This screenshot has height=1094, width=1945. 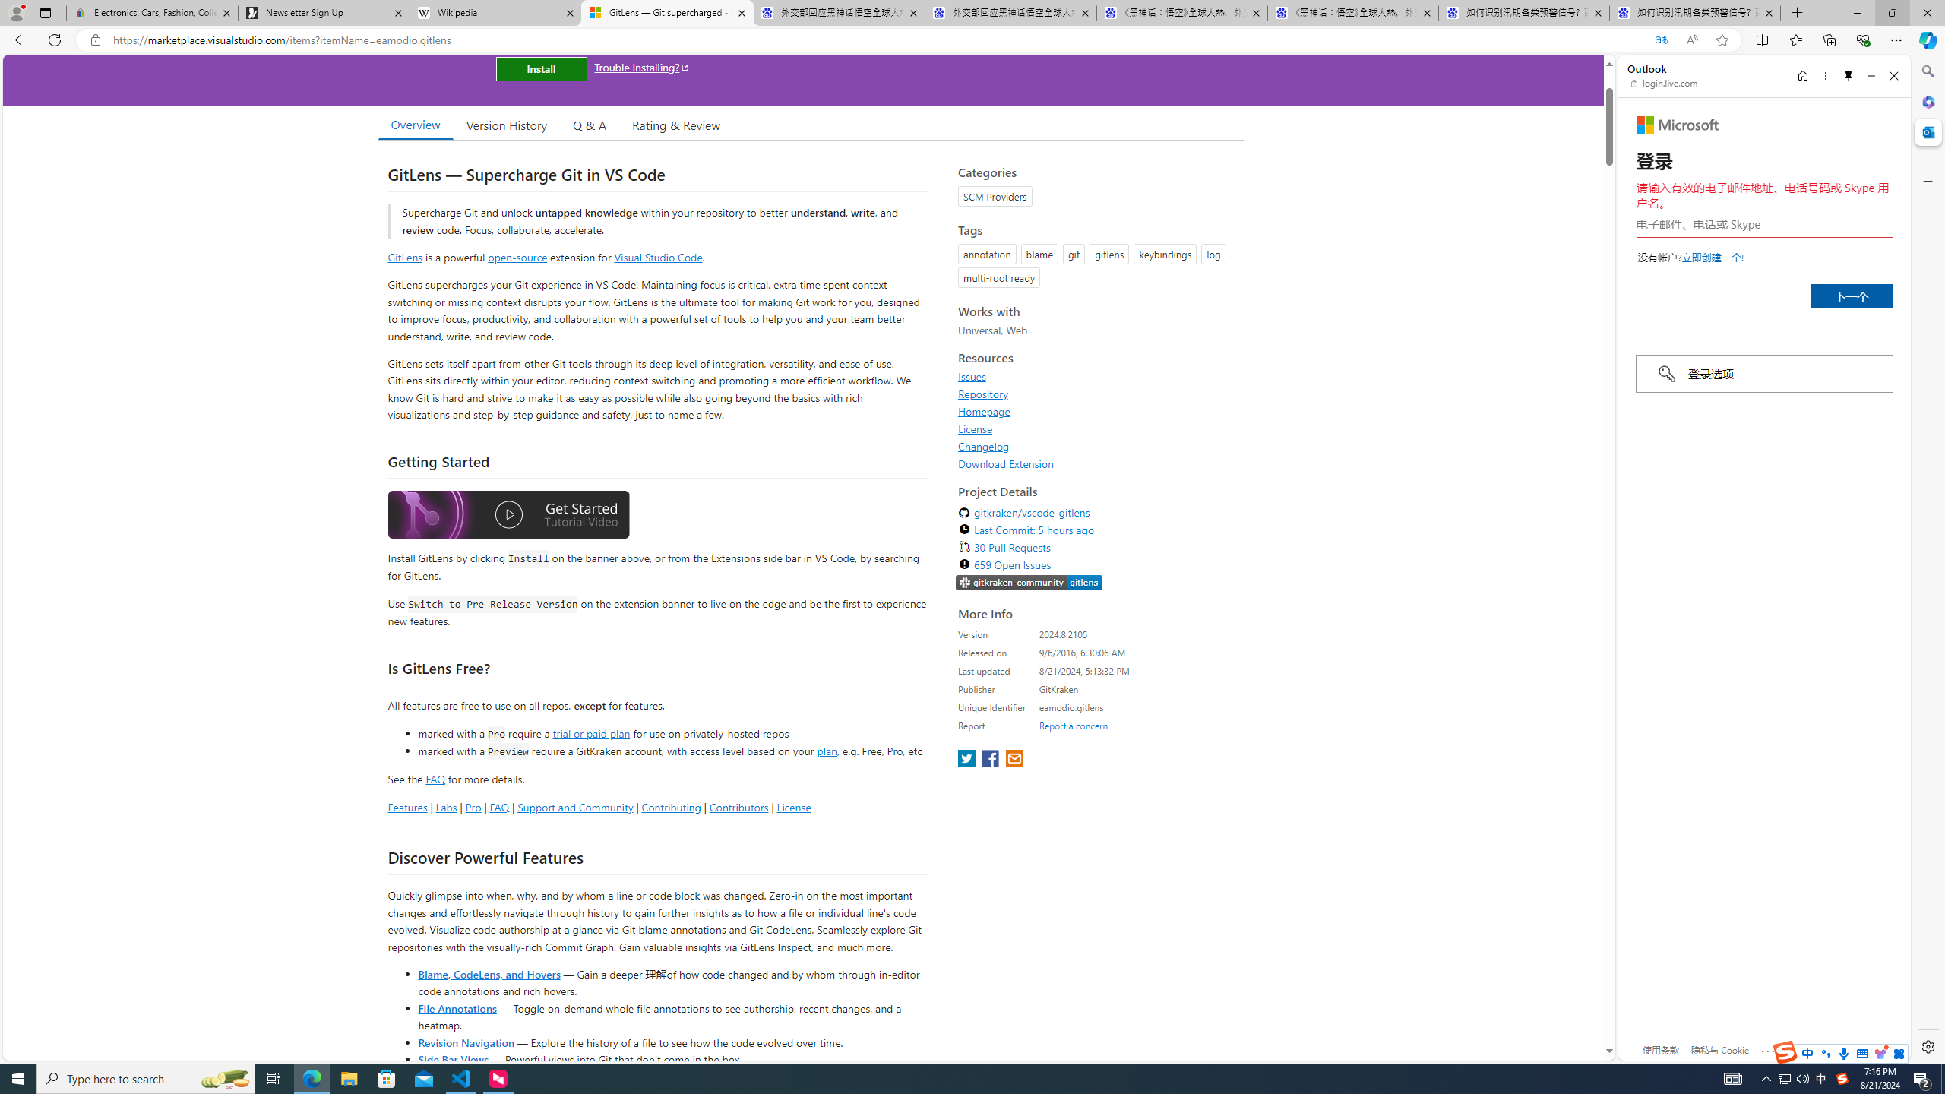 I want to click on Report a concern, so click(x=1074, y=726).